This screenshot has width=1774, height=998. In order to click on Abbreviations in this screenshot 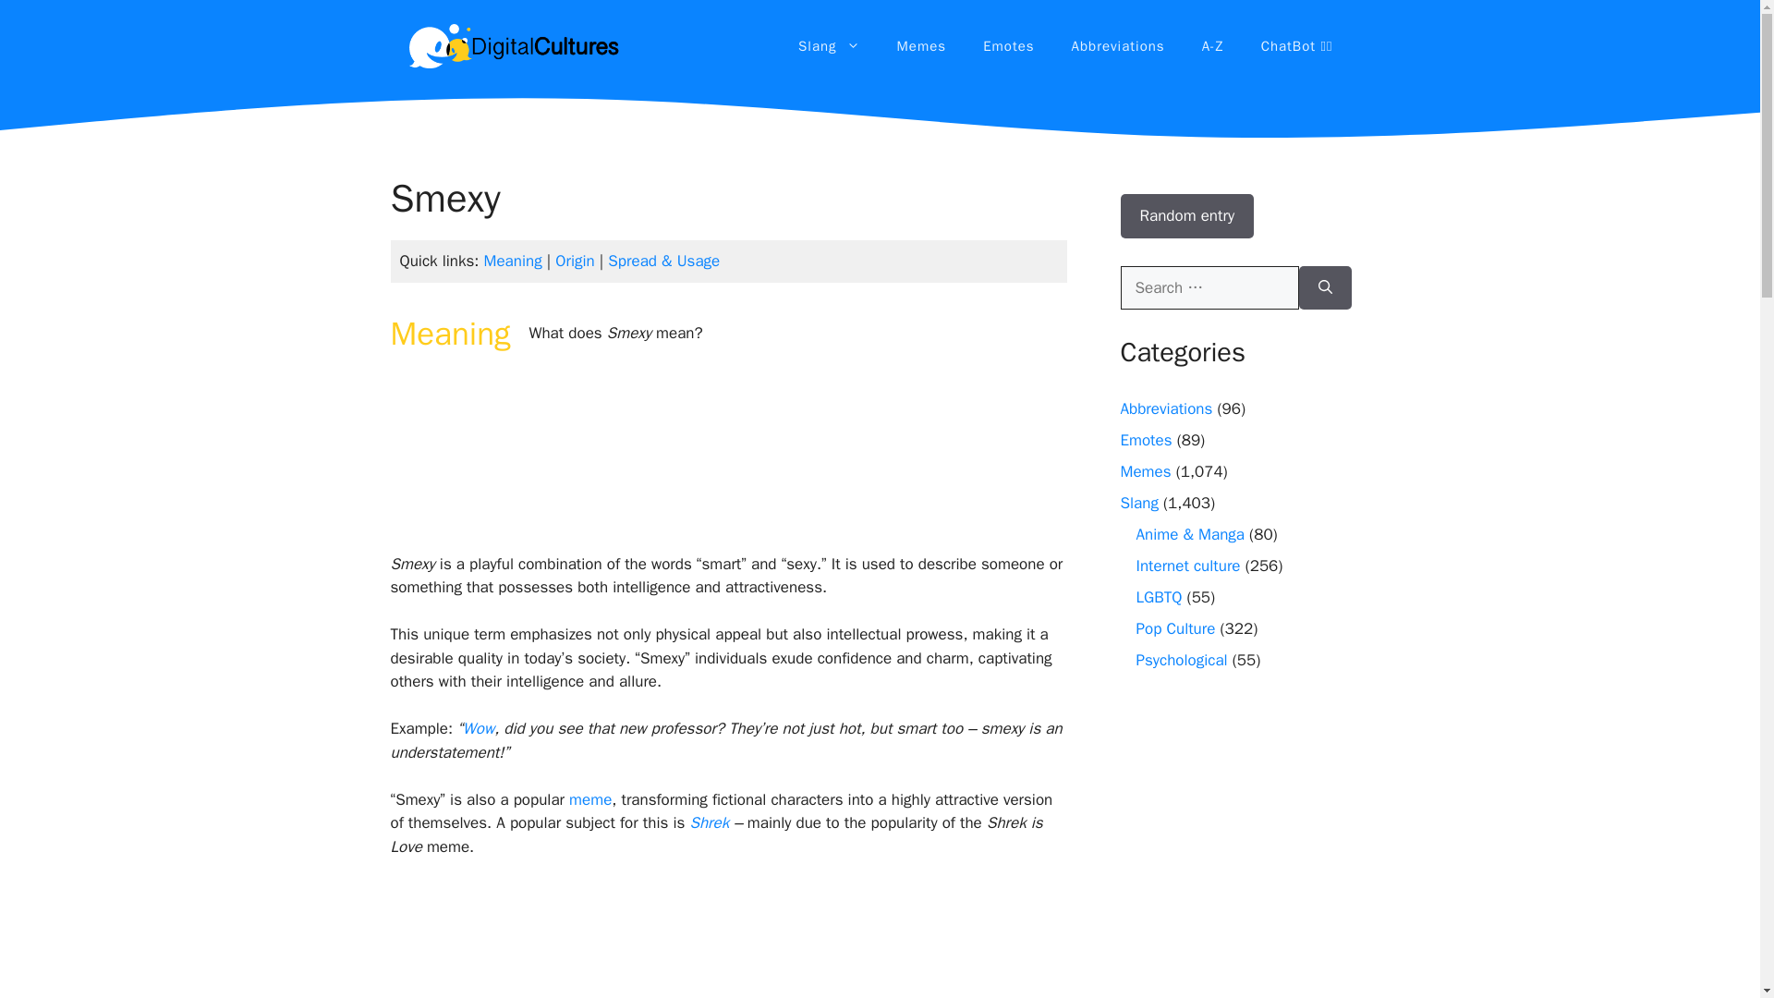, I will do `click(1165, 408)`.